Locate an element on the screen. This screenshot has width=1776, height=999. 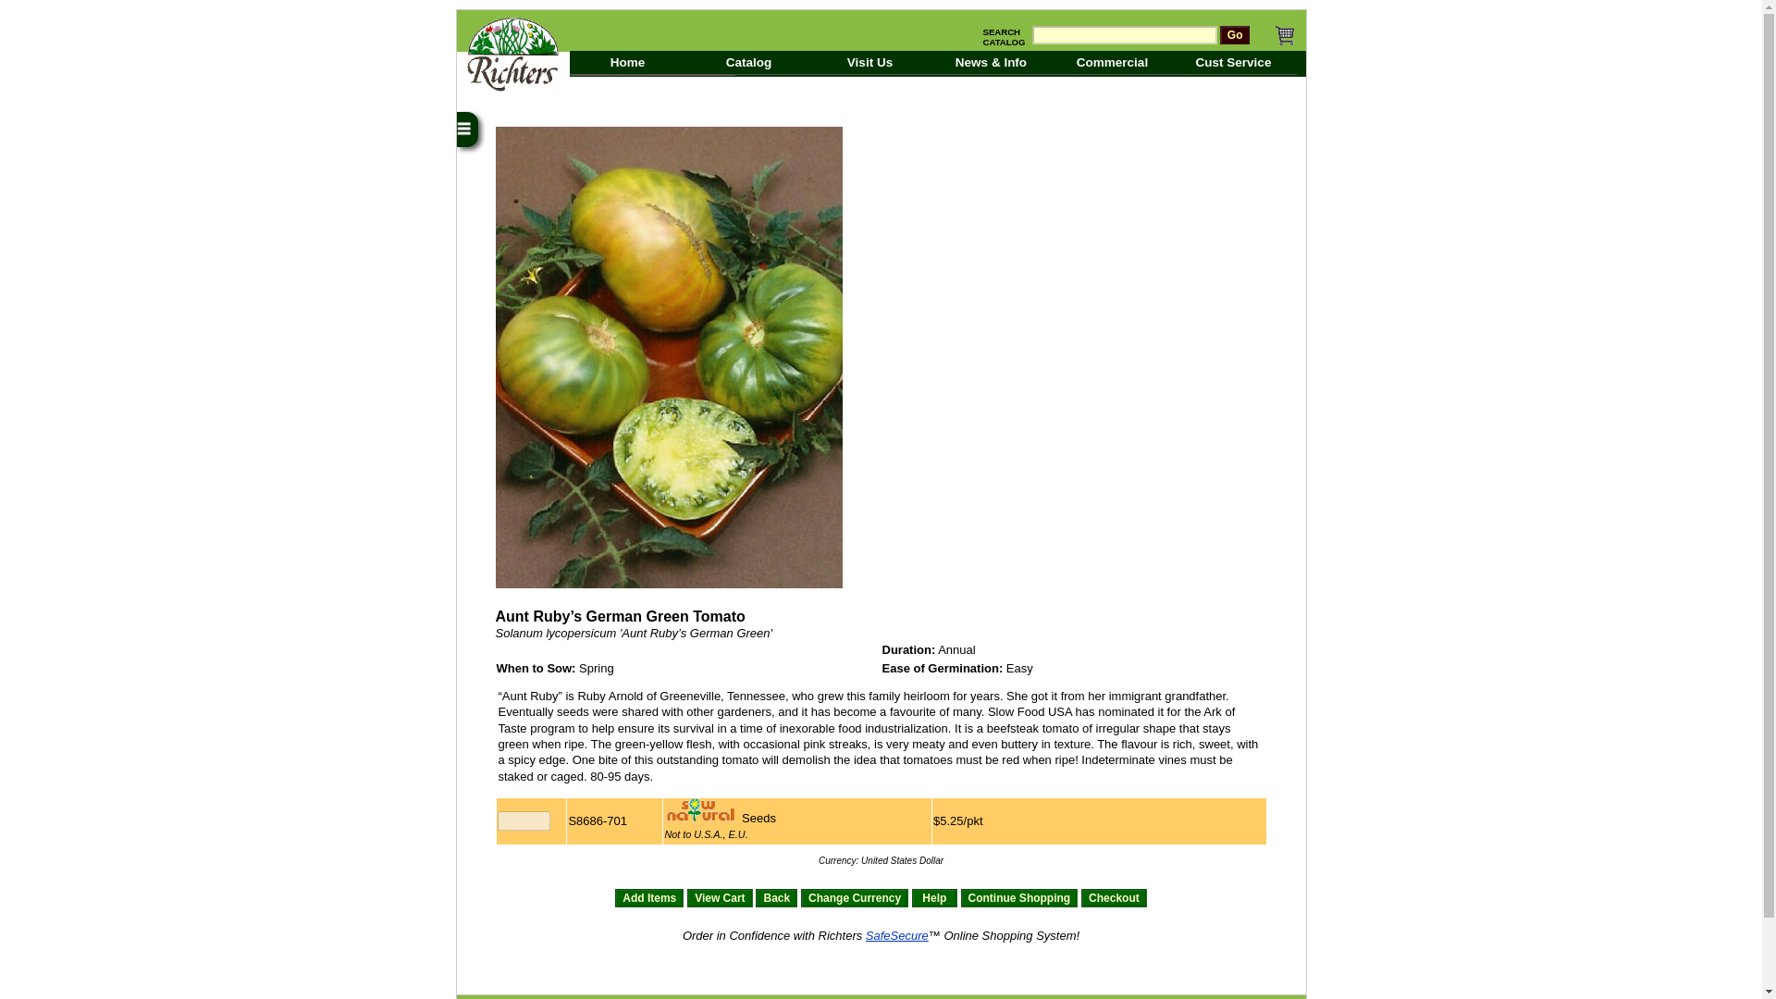
Add Items is located at coordinates (649, 897).